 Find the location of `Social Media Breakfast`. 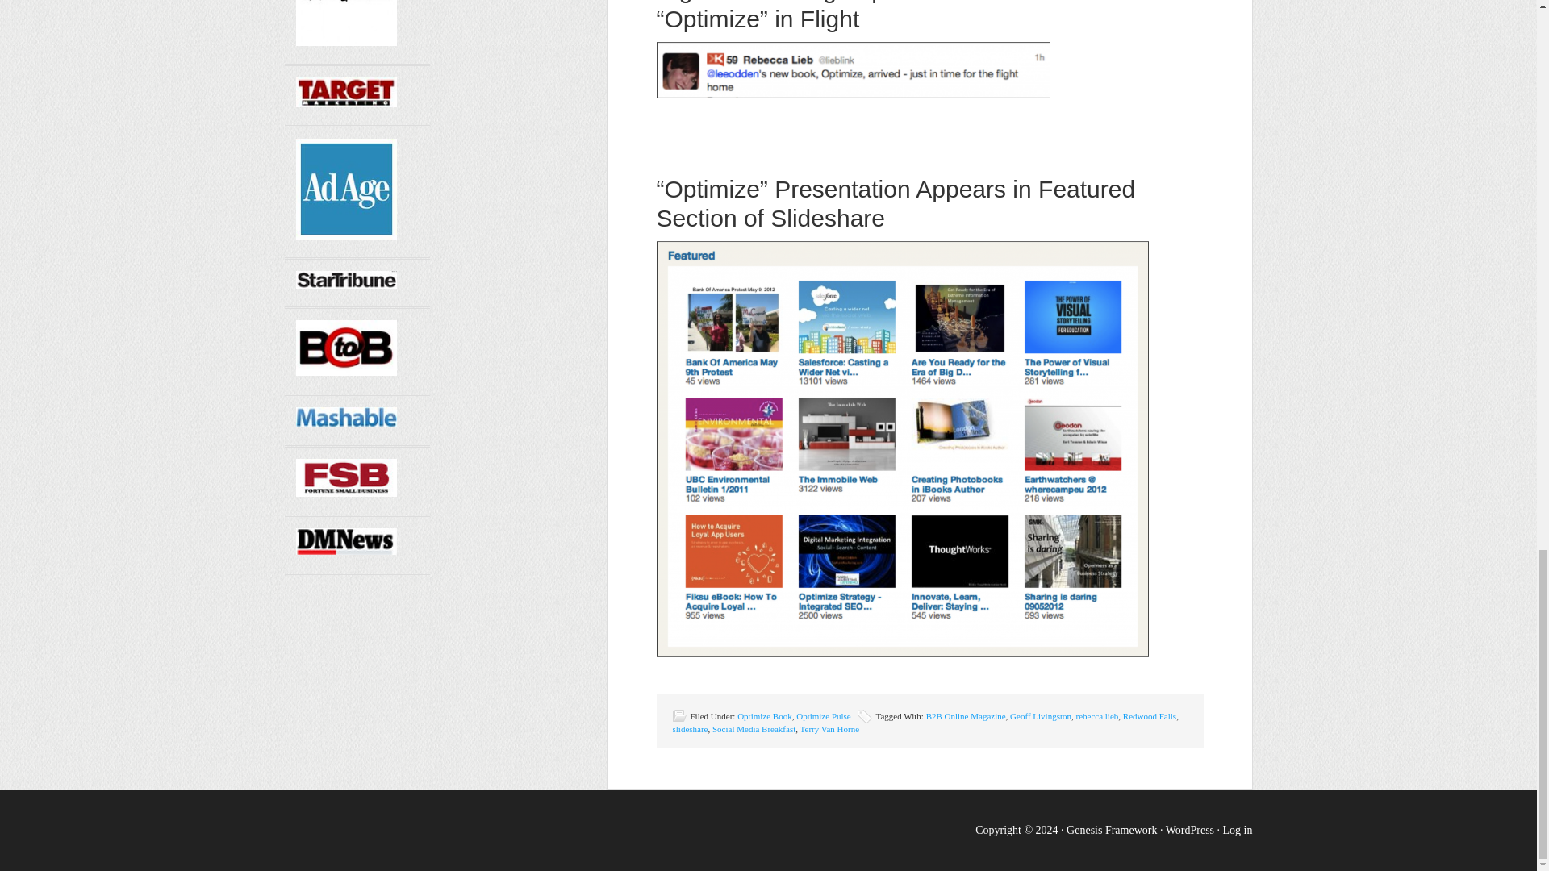

Social Media Breakfast is located at coordinates (754, 729).